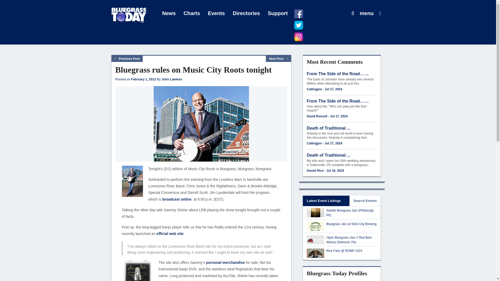  Describe the element at coordinates (216, 14) in the screenshot. I see `Events` at that location.